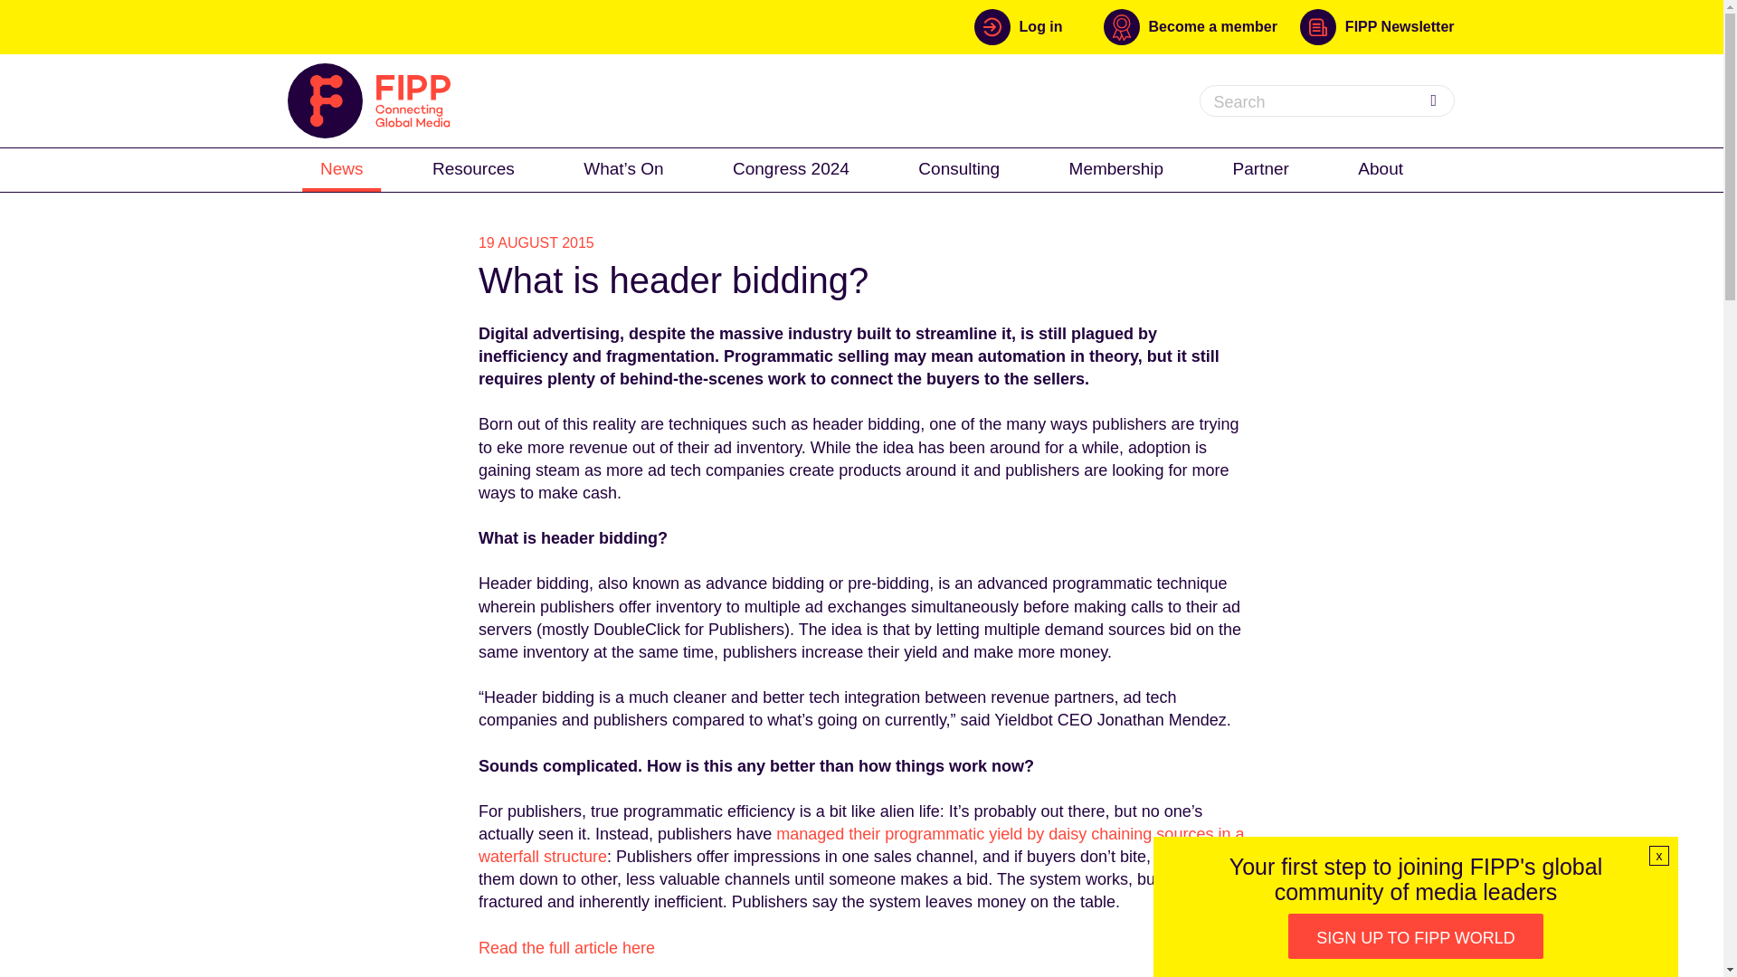 The image size is (1737, 977). Describe the element at coordinates (342, 168) in the screenshot. I see `News` at that location.